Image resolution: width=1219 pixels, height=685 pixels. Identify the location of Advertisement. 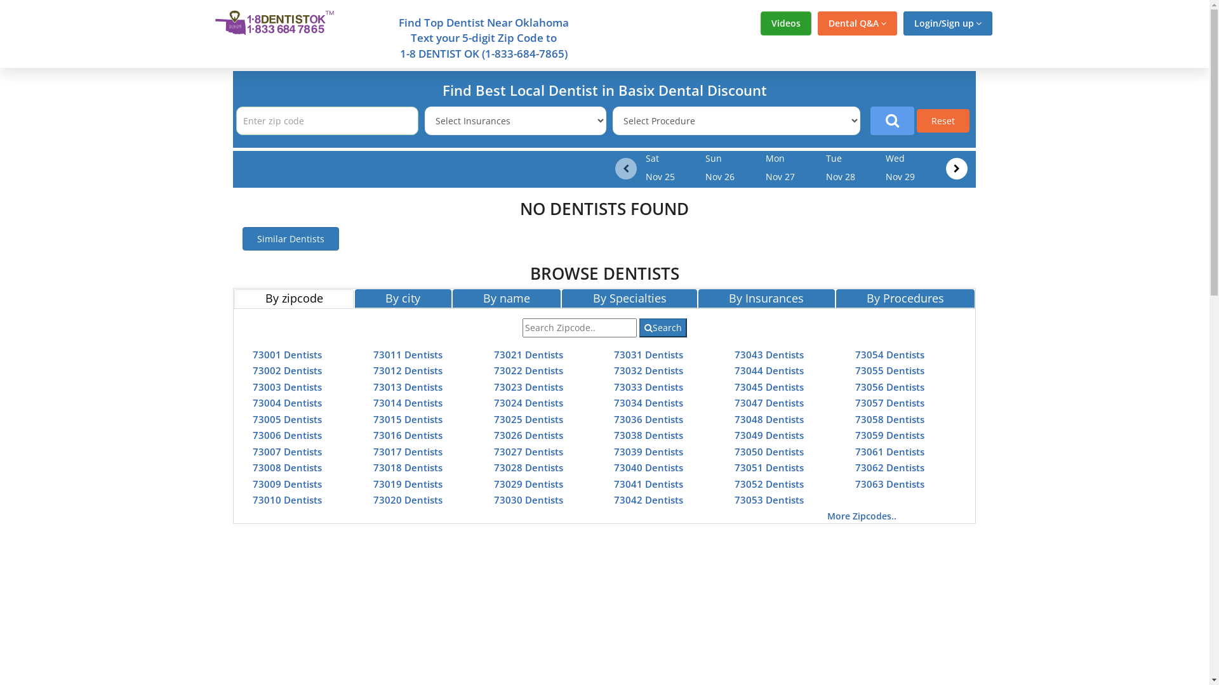
(109, 258).